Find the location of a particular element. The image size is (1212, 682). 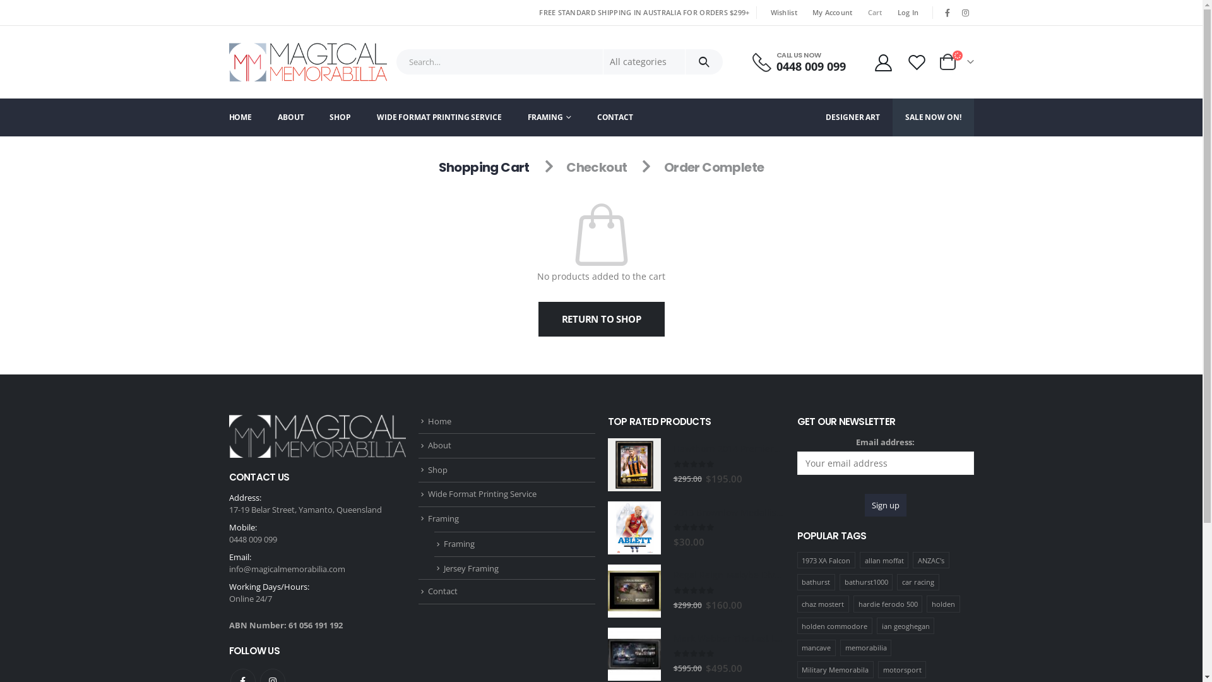

My Account is located at coordinates (833, 13).